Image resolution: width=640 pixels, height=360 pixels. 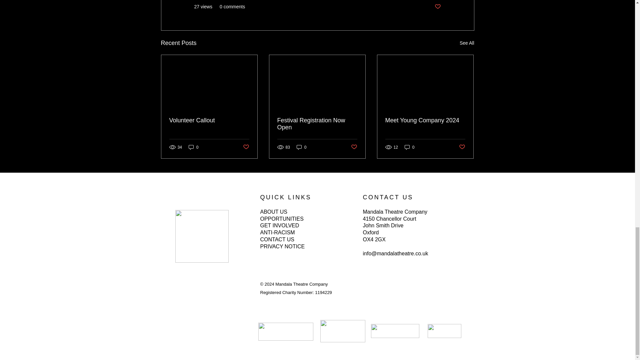 What do you see at coordinates (209, 120) in the screenshot?
I see `Volunteer Callout` at bounding box center [209, 120].